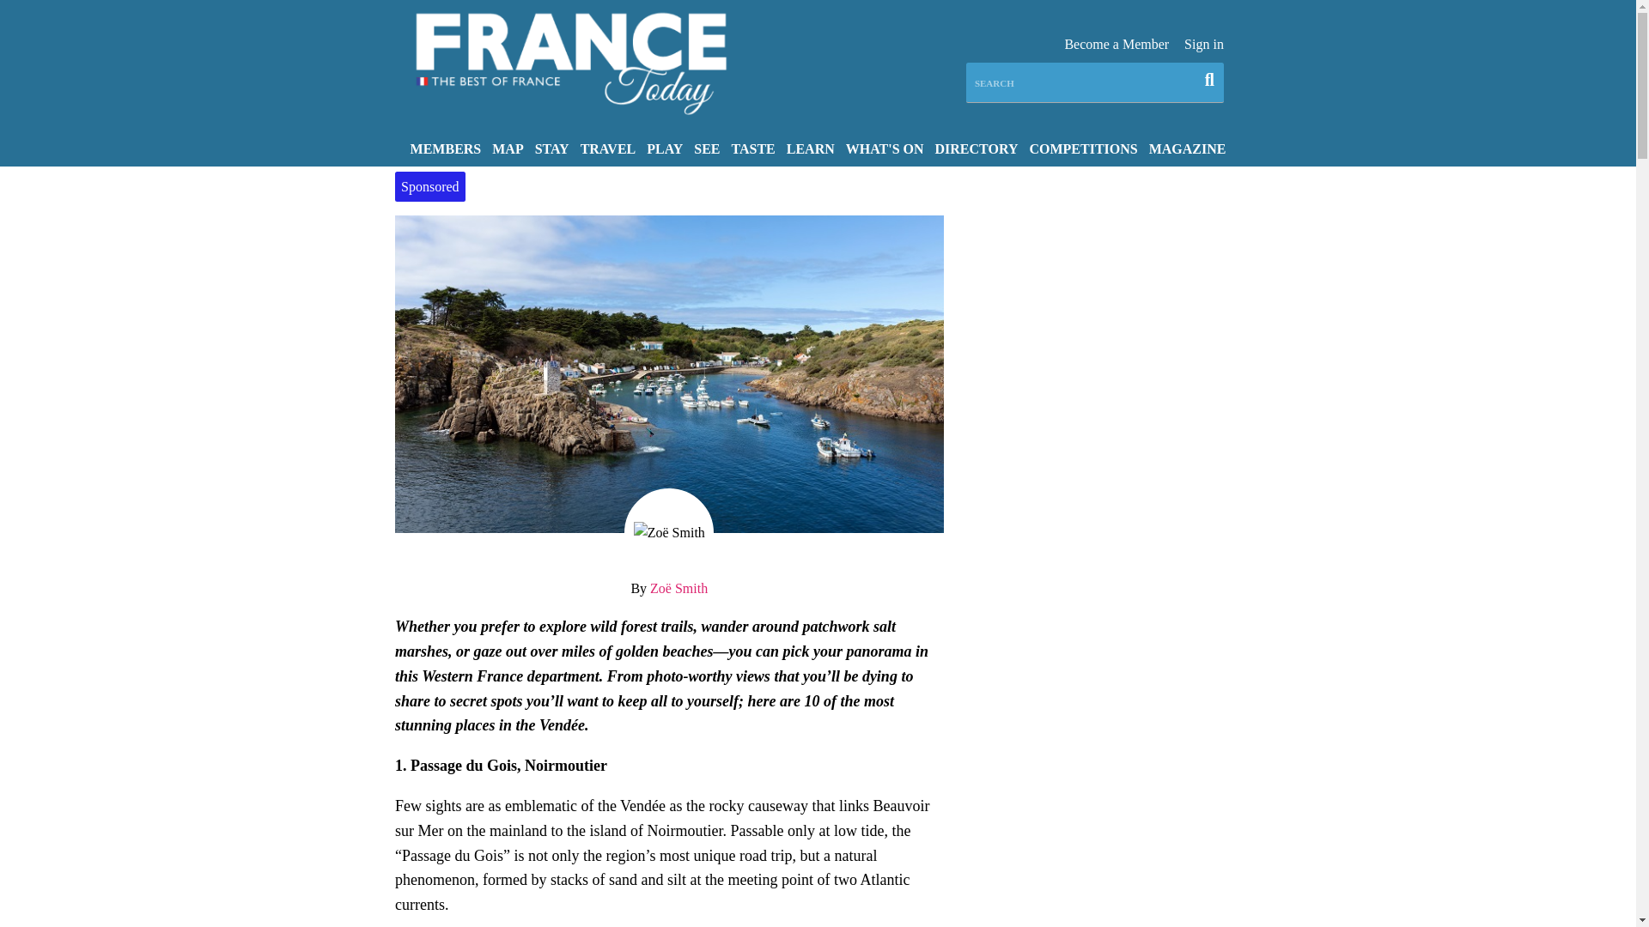 The width and height of the screenshot is (1649, 927). What do you see at coordinates (1117, 45) in the screenshot?
I see `Become a Member` at bounding box center [1117, 45].